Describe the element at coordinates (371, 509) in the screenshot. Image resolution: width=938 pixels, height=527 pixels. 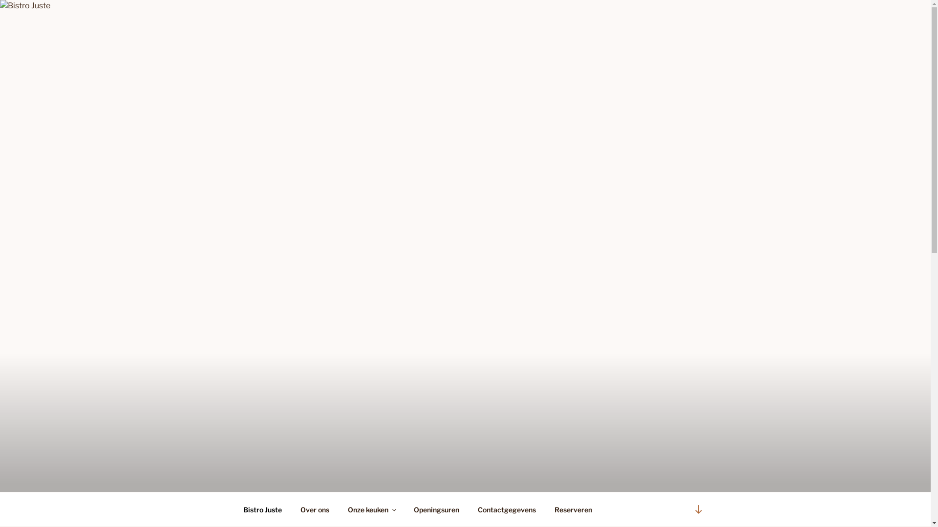
I see `Onze keuken` at that location.